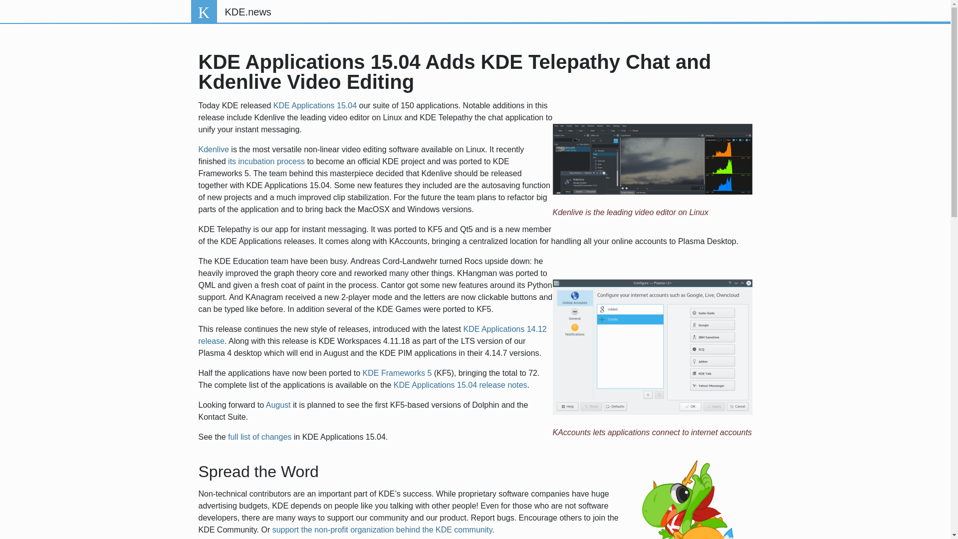  Describe the element at coordinates (461, 384) in the screenshot. I see `KDE Applications 15.04 release notes` at that location.